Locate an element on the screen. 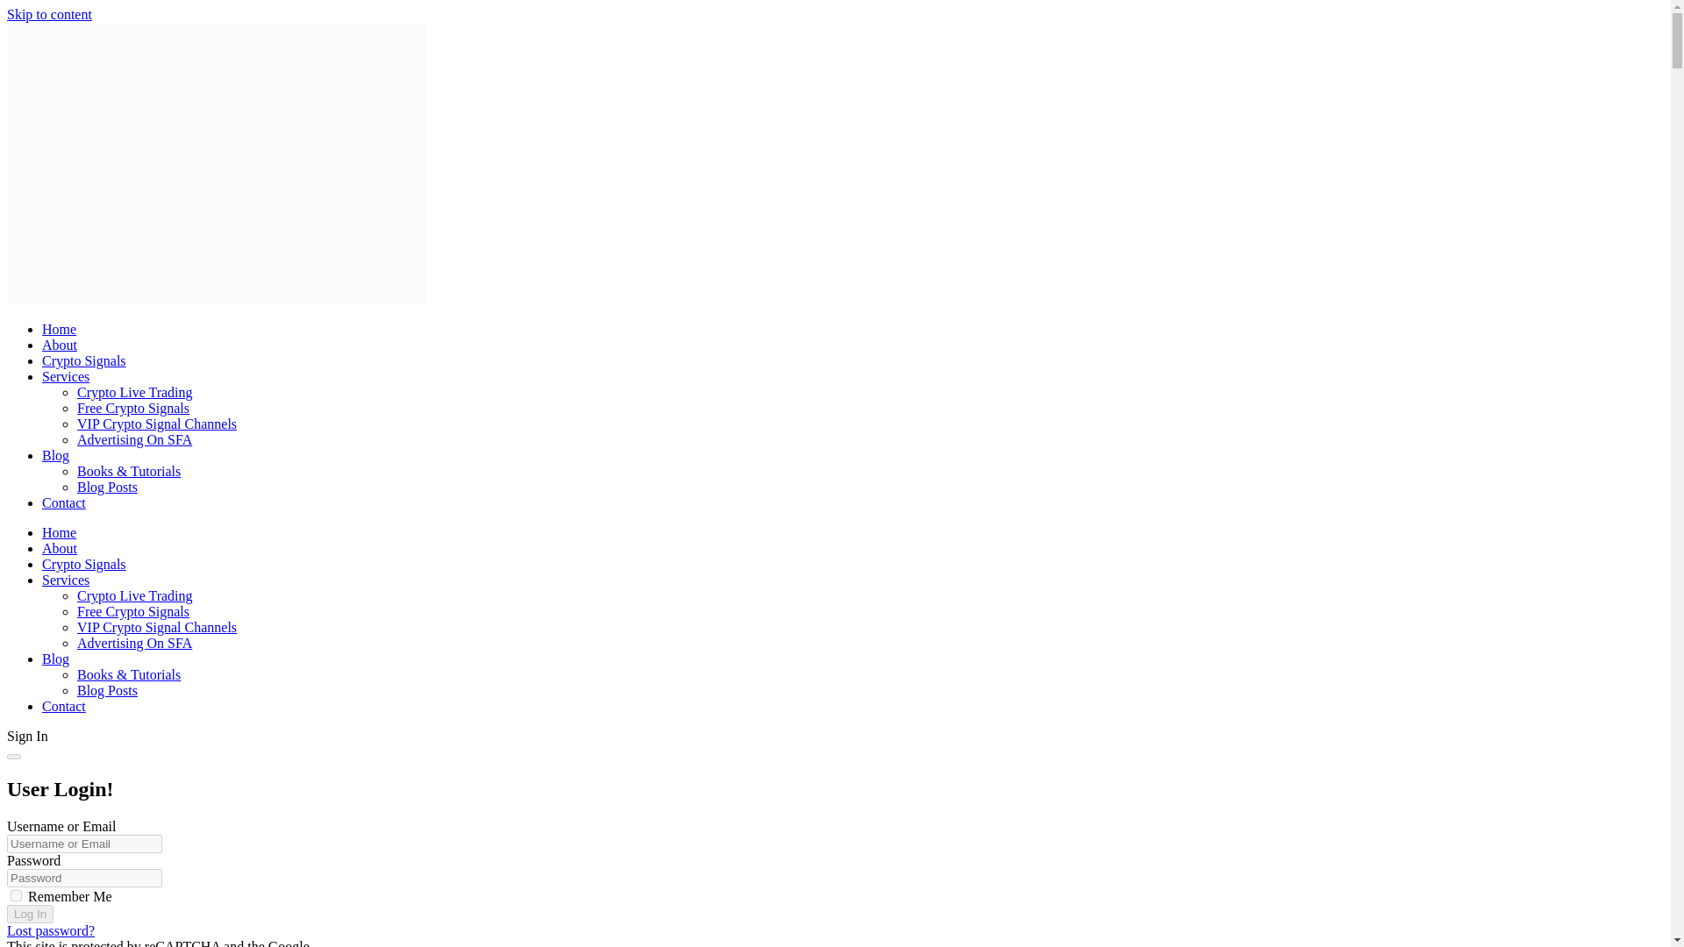 Image resolution: width=1684 pixels, height=947 pixels. Sign In is located at coordinates (27, 735).